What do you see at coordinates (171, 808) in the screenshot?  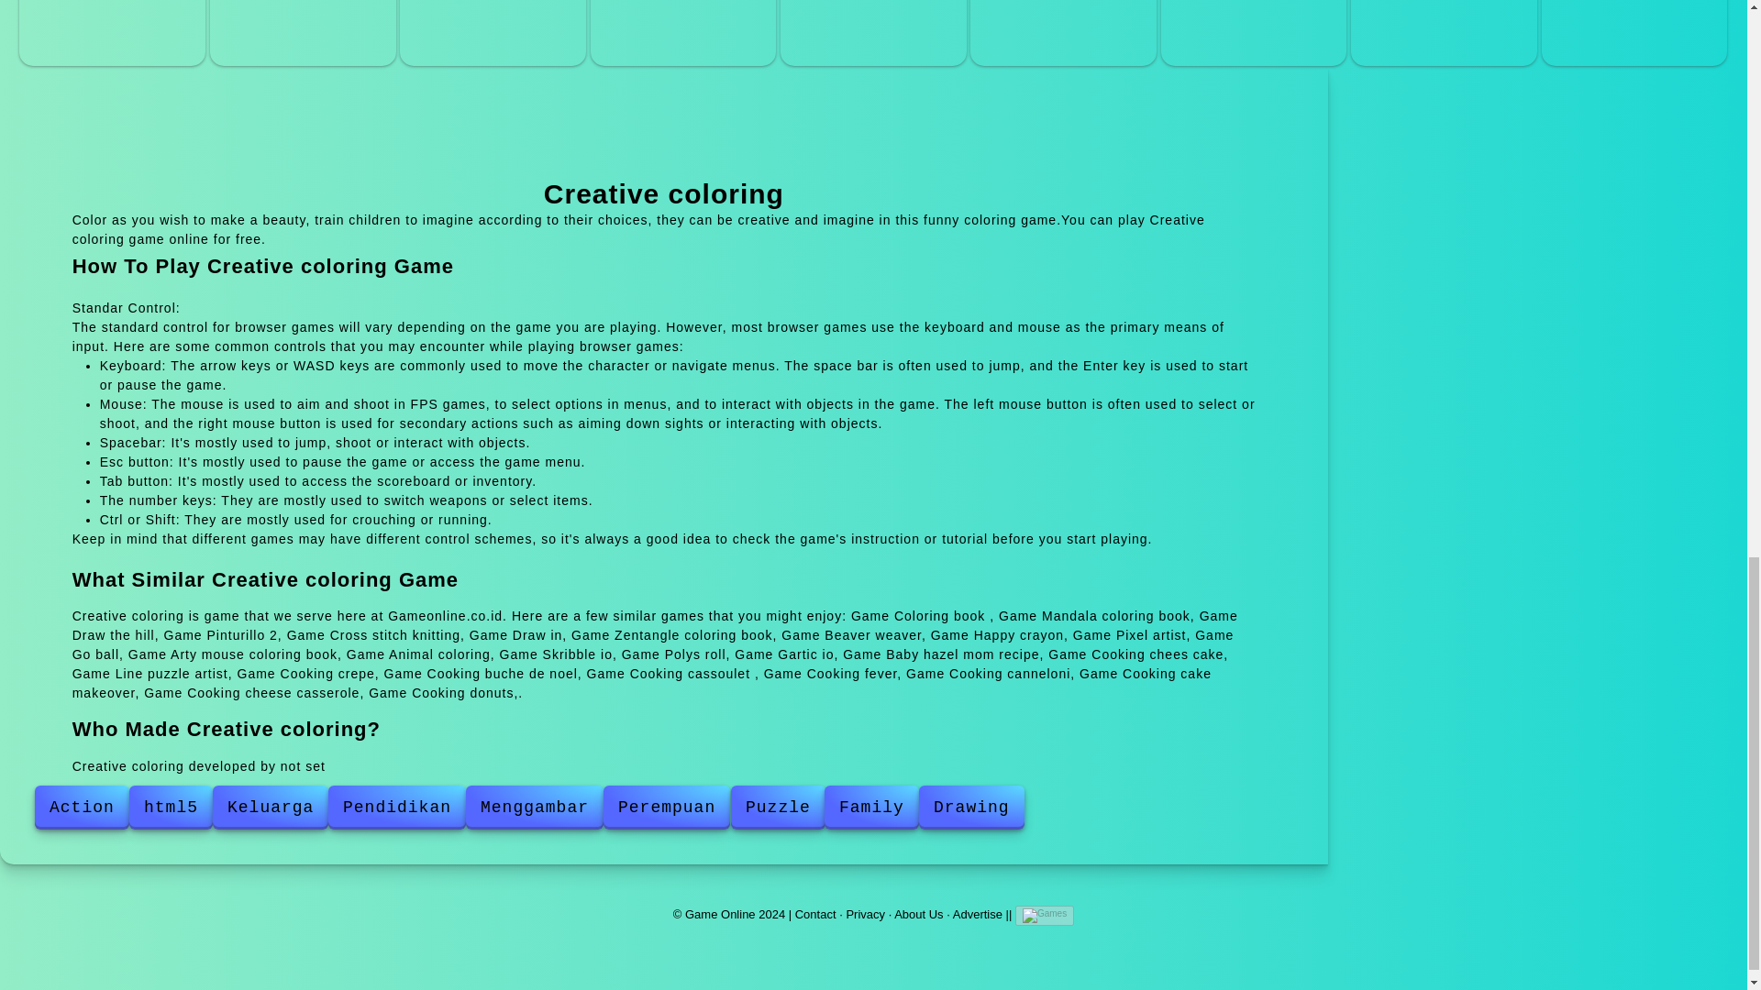 I see `html5` at bounding box center [171, 808].